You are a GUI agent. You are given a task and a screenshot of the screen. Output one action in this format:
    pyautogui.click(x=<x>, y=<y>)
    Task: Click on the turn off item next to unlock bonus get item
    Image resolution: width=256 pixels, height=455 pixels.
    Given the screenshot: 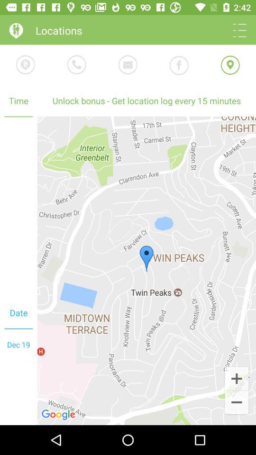 What is the action you would take?
    pyautogui.click(x=18, y=207)
    